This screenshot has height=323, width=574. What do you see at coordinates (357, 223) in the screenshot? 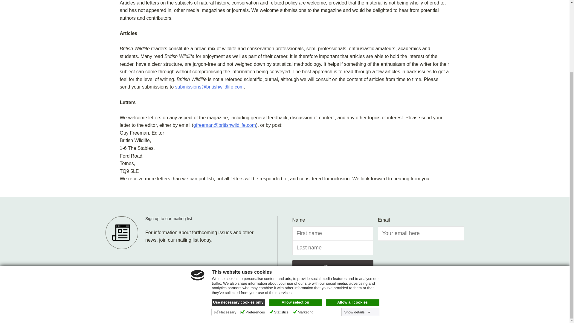
I see `Show details` at bounding box center [357, 223].